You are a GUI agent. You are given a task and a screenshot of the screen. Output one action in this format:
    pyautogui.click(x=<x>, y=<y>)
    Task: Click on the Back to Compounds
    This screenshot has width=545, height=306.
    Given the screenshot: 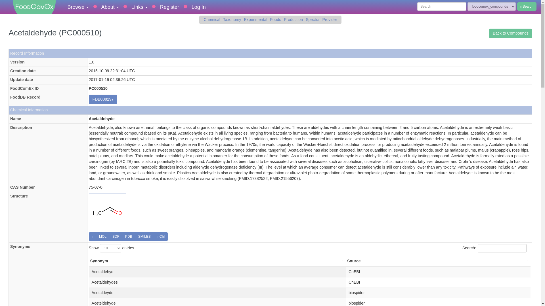 What is the action you would take?
    pyautogui.click(x=510, y=33)
    